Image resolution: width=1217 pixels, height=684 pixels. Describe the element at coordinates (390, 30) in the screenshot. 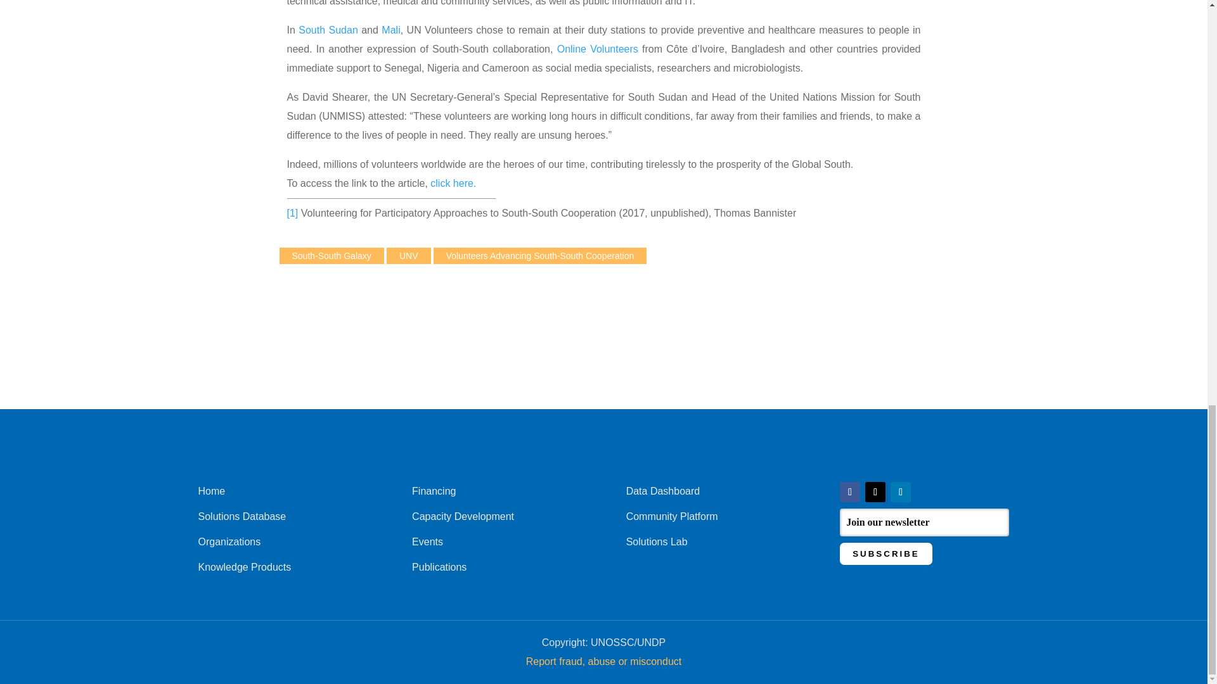

I see `Mali` at that location.